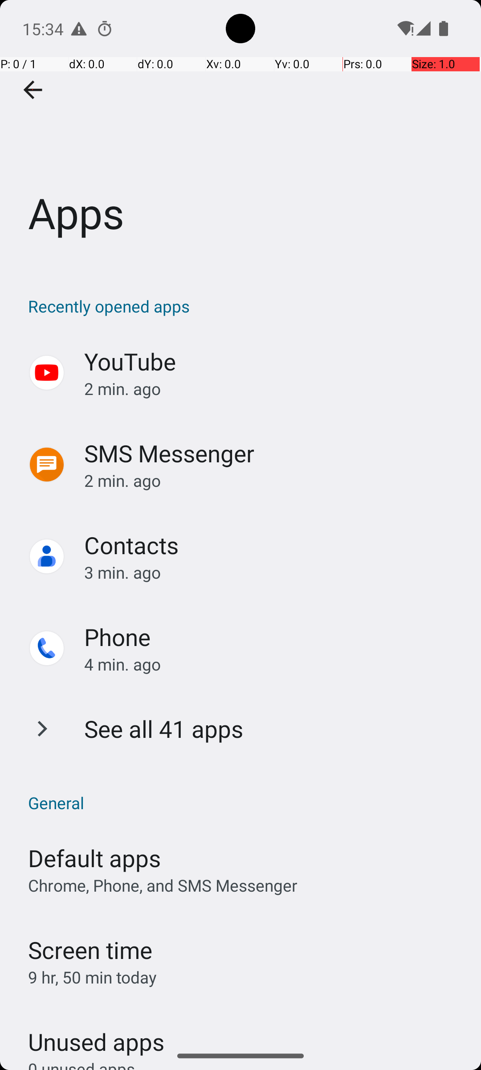 The height and width of the screenshot is (1070, 481). What do you see at coordinates (273, 572) in the screenshot?
I see `3 min. ago` at bounding box center [273, 572].